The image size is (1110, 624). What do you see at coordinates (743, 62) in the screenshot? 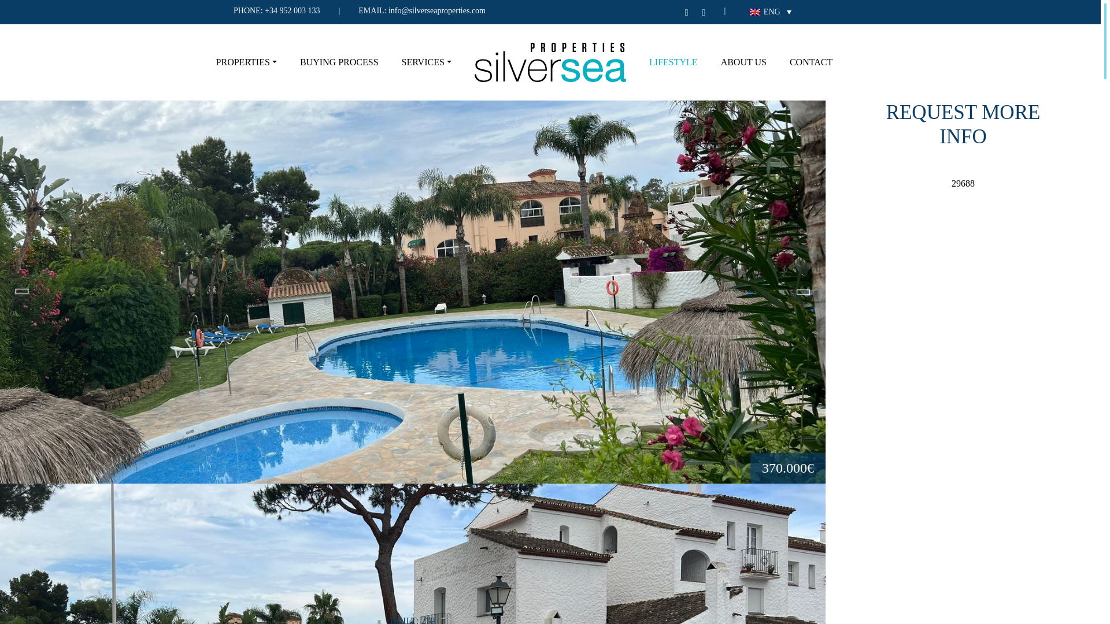
I see `ABOUT US` at bounding box center [743, 62].